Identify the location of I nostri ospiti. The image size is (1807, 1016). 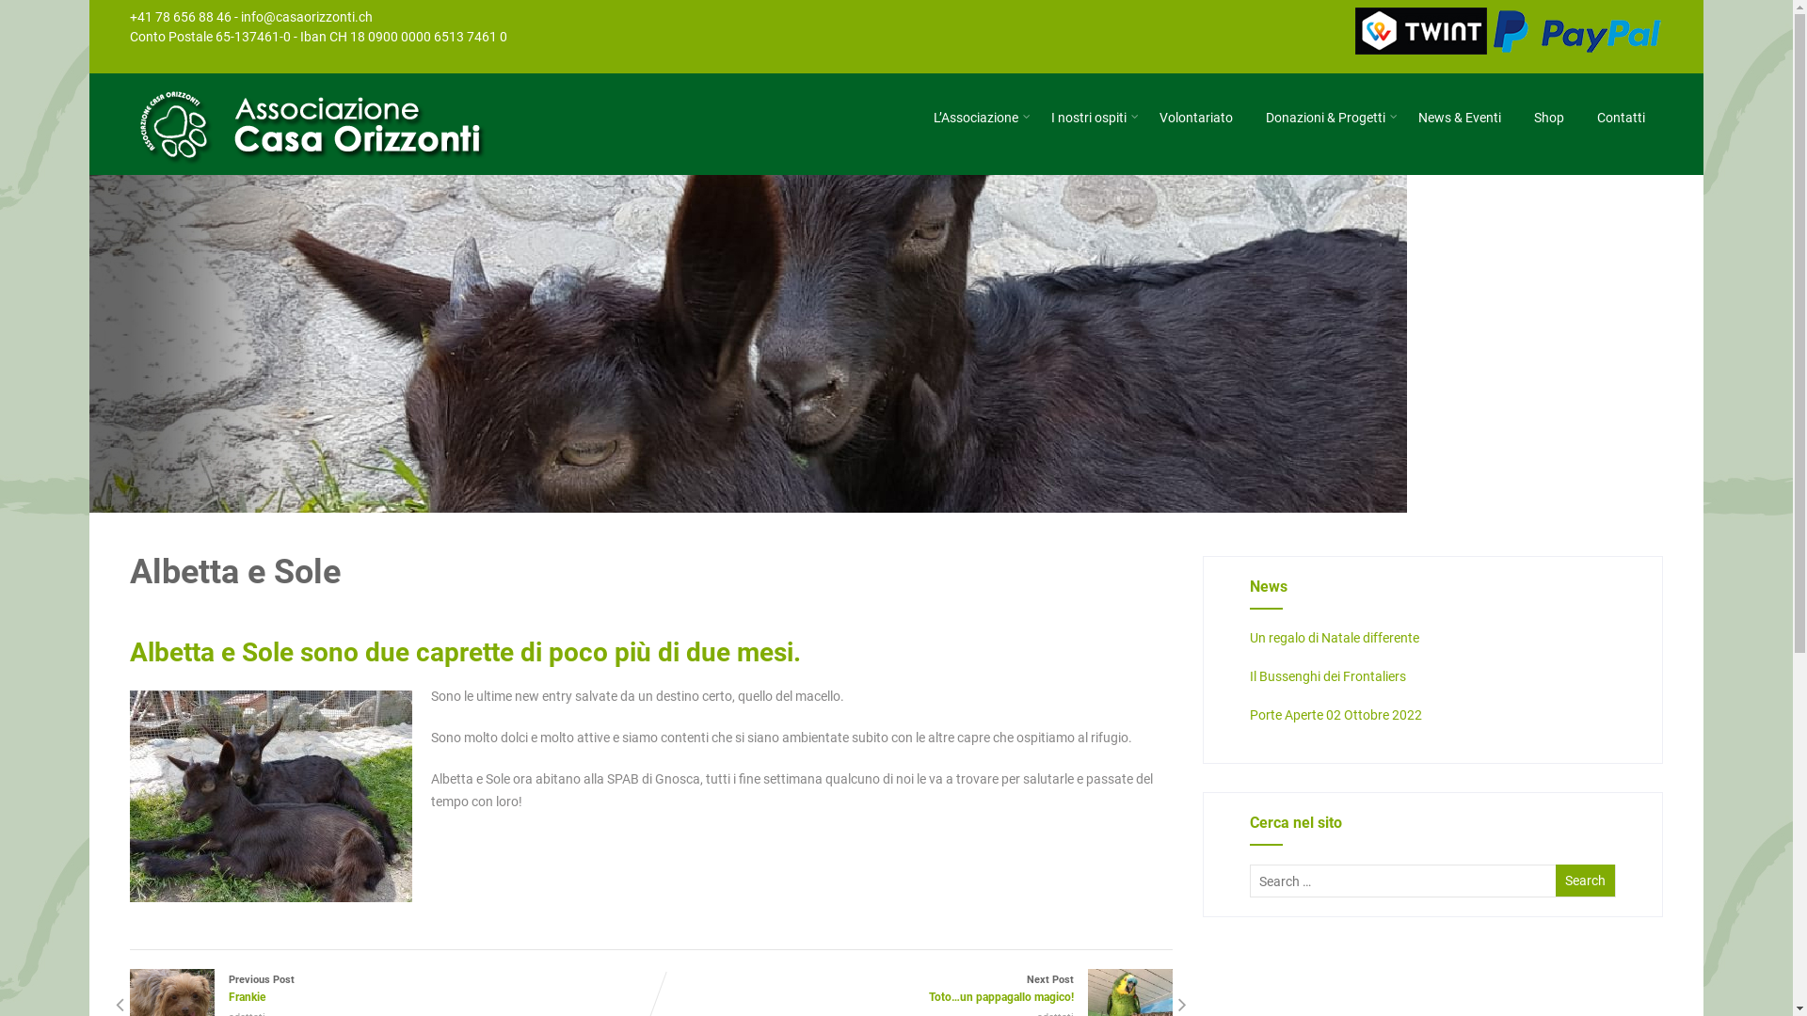
(1089, 118).